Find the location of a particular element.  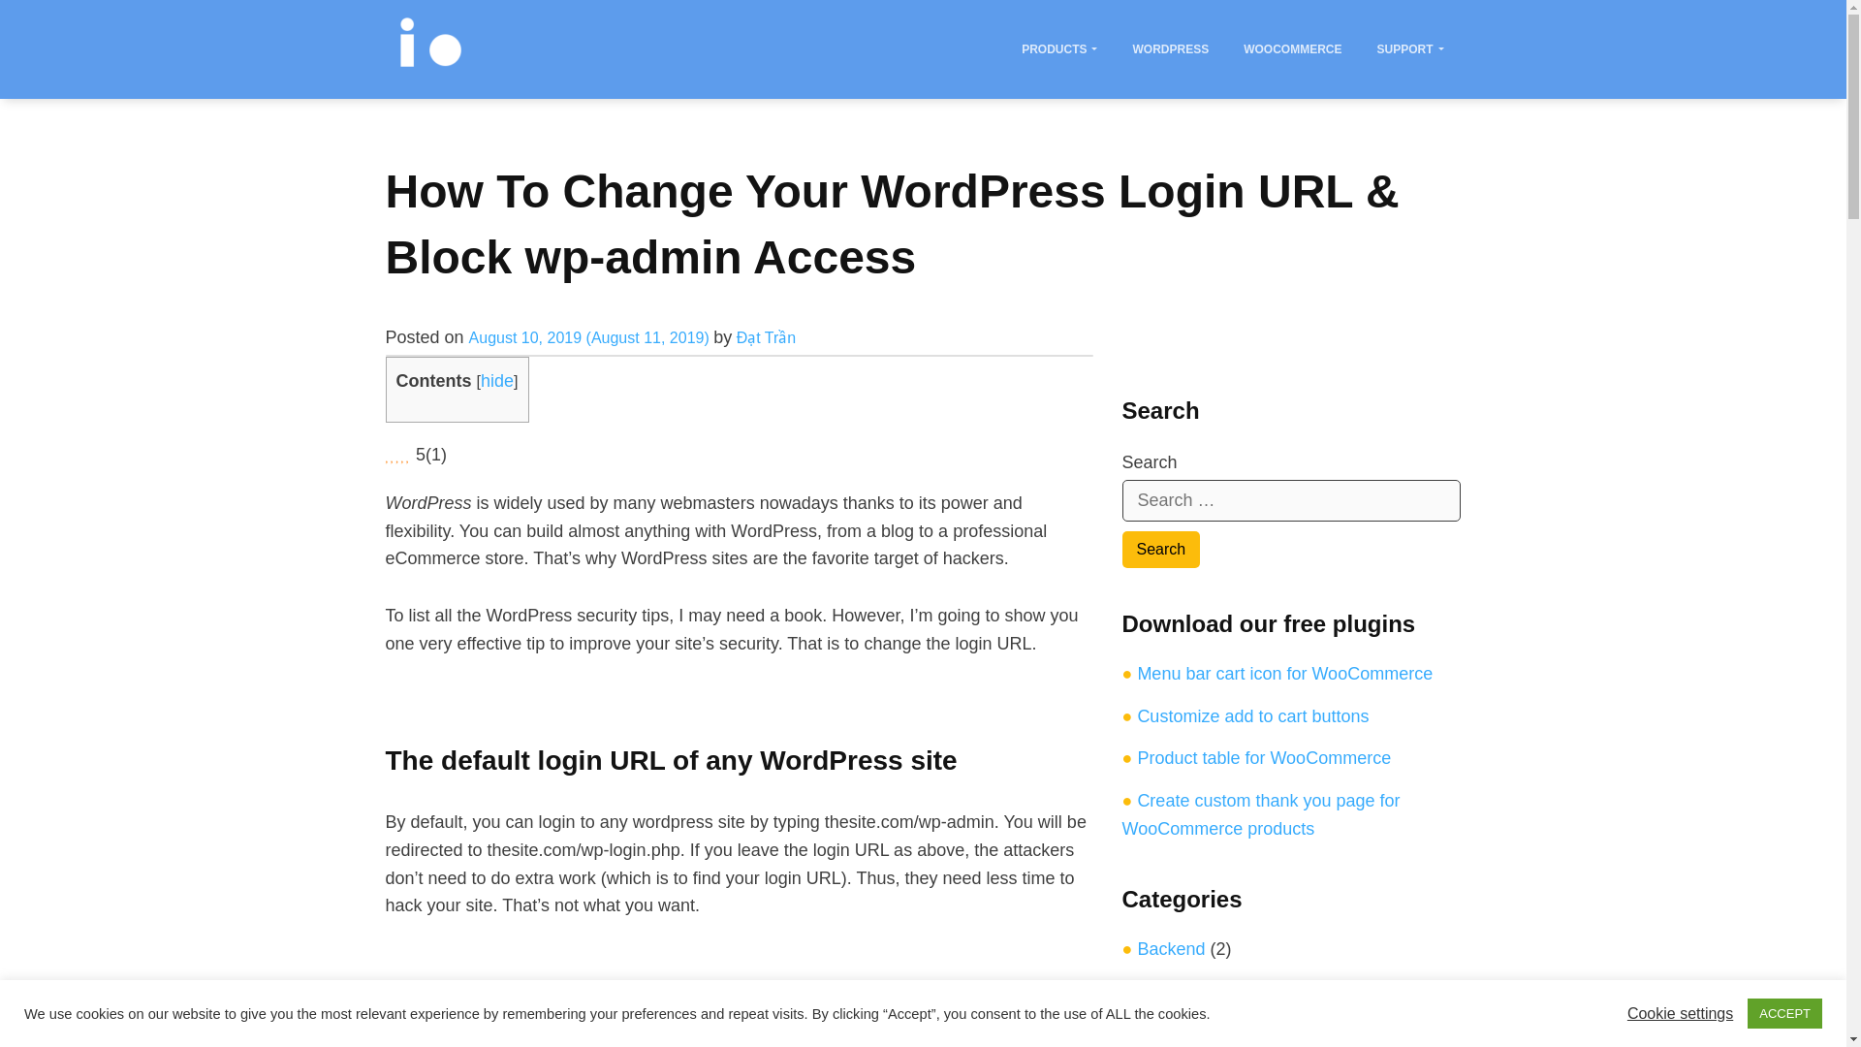

PRODUCTS is located at coordinates (1058, 48).